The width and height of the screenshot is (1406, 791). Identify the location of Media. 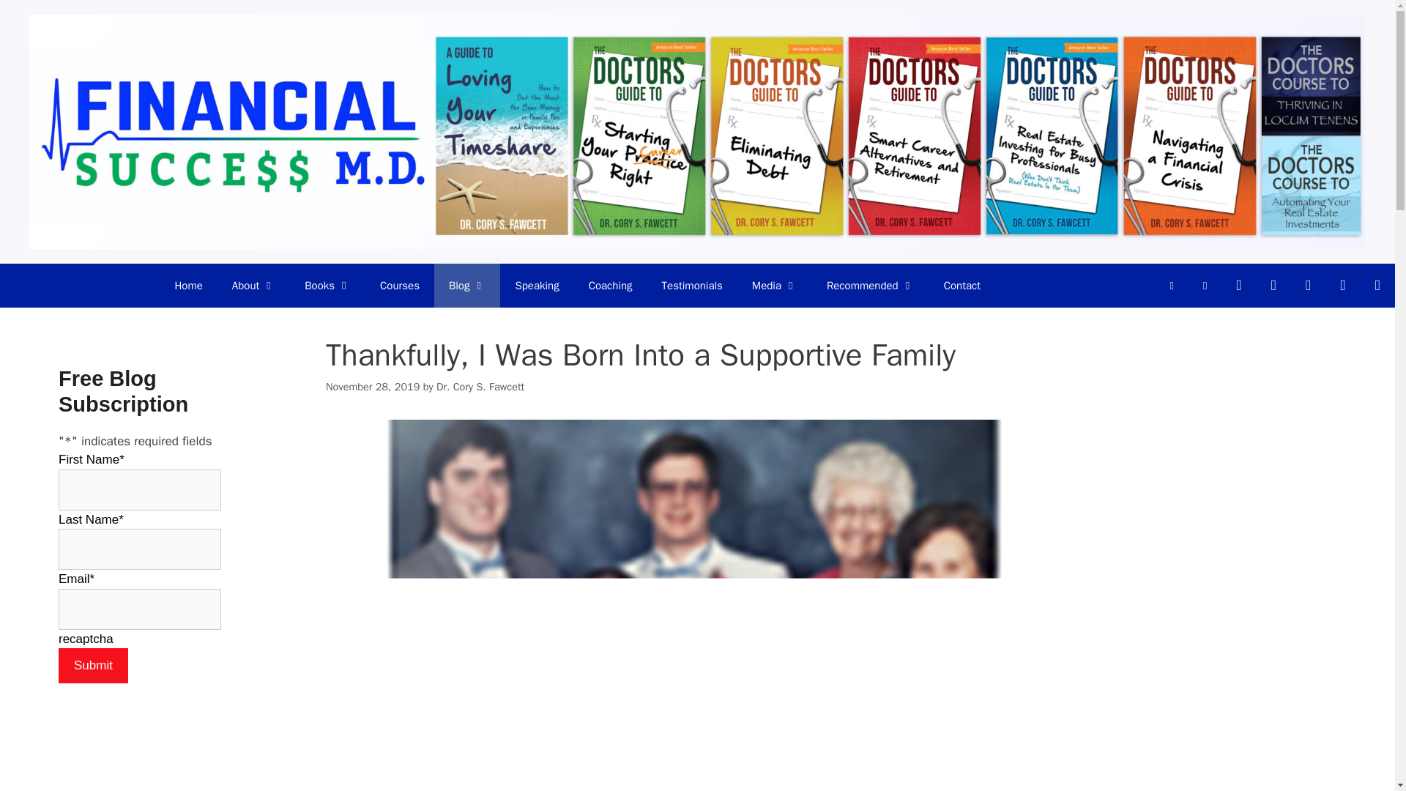
(775, 286).